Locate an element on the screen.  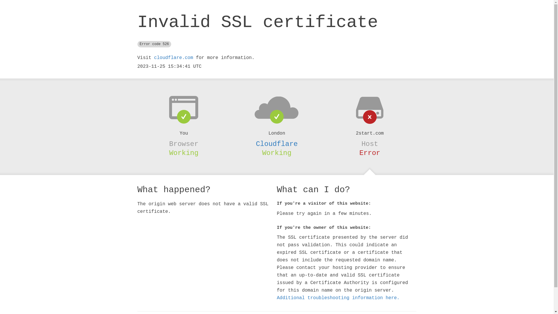
cloudflare.com is located at coordinates (174, 58).